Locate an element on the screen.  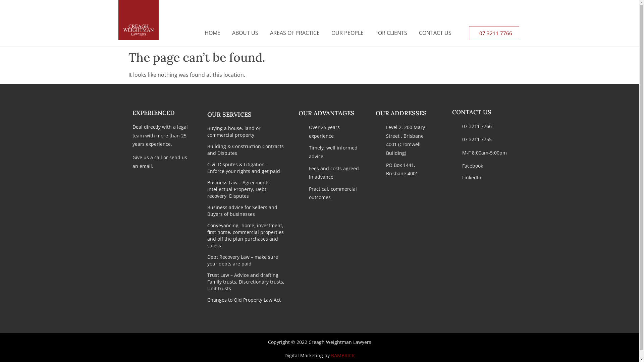
ABOUT US is located at coordinates (245, 33).